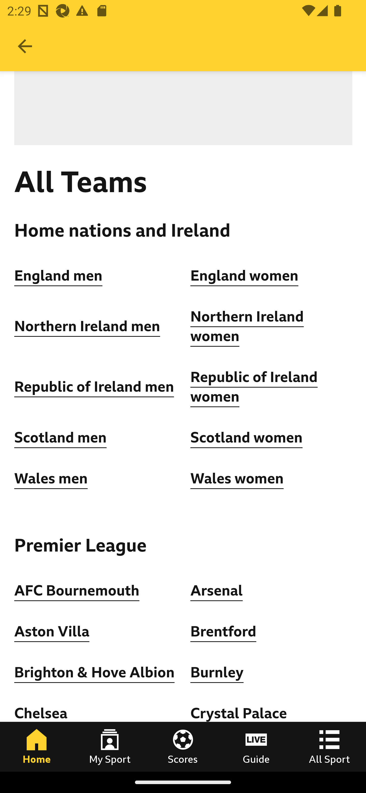 The width and height of the screenshot is (366, 793). What do you see at coordinates (254, 387) in the screenshot?
I see `Republic of Ireland women` at bounding box center [254, 387].